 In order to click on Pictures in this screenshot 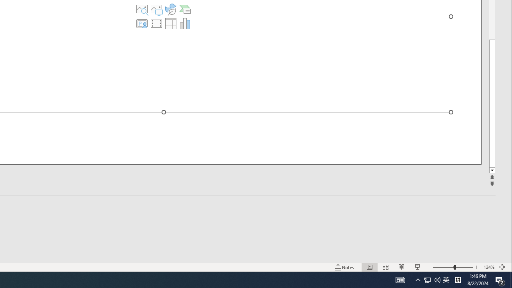, I will do `click(156, 9)`.